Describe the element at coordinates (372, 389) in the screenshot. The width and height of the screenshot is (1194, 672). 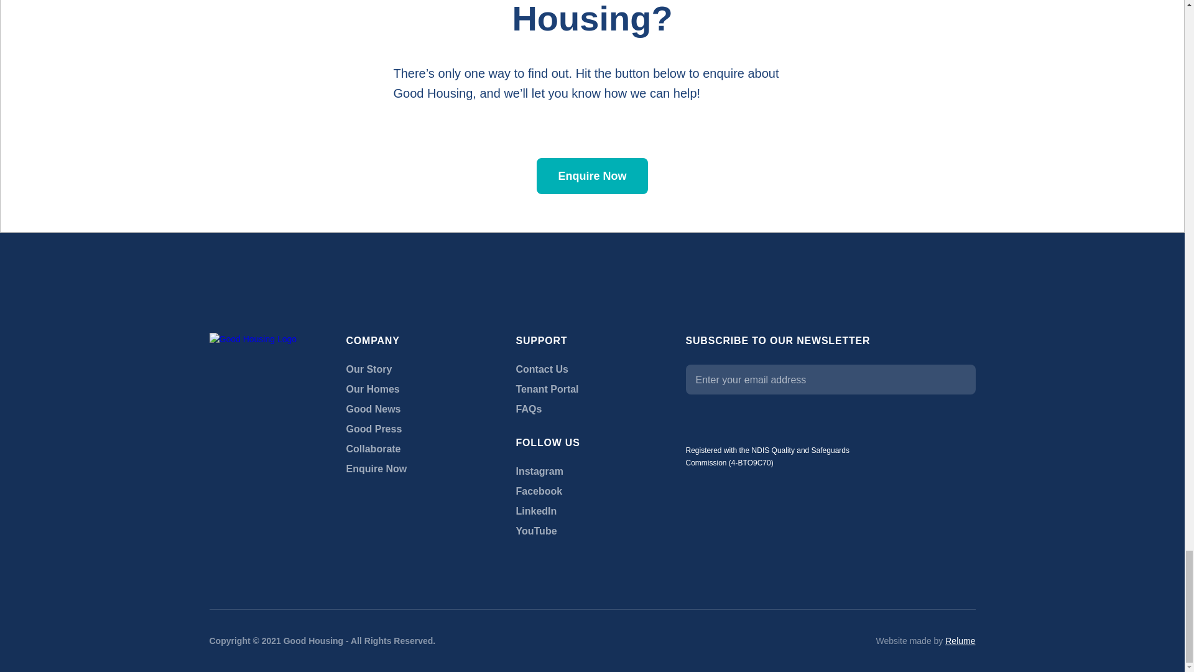
I see `Our Homes` at that location.